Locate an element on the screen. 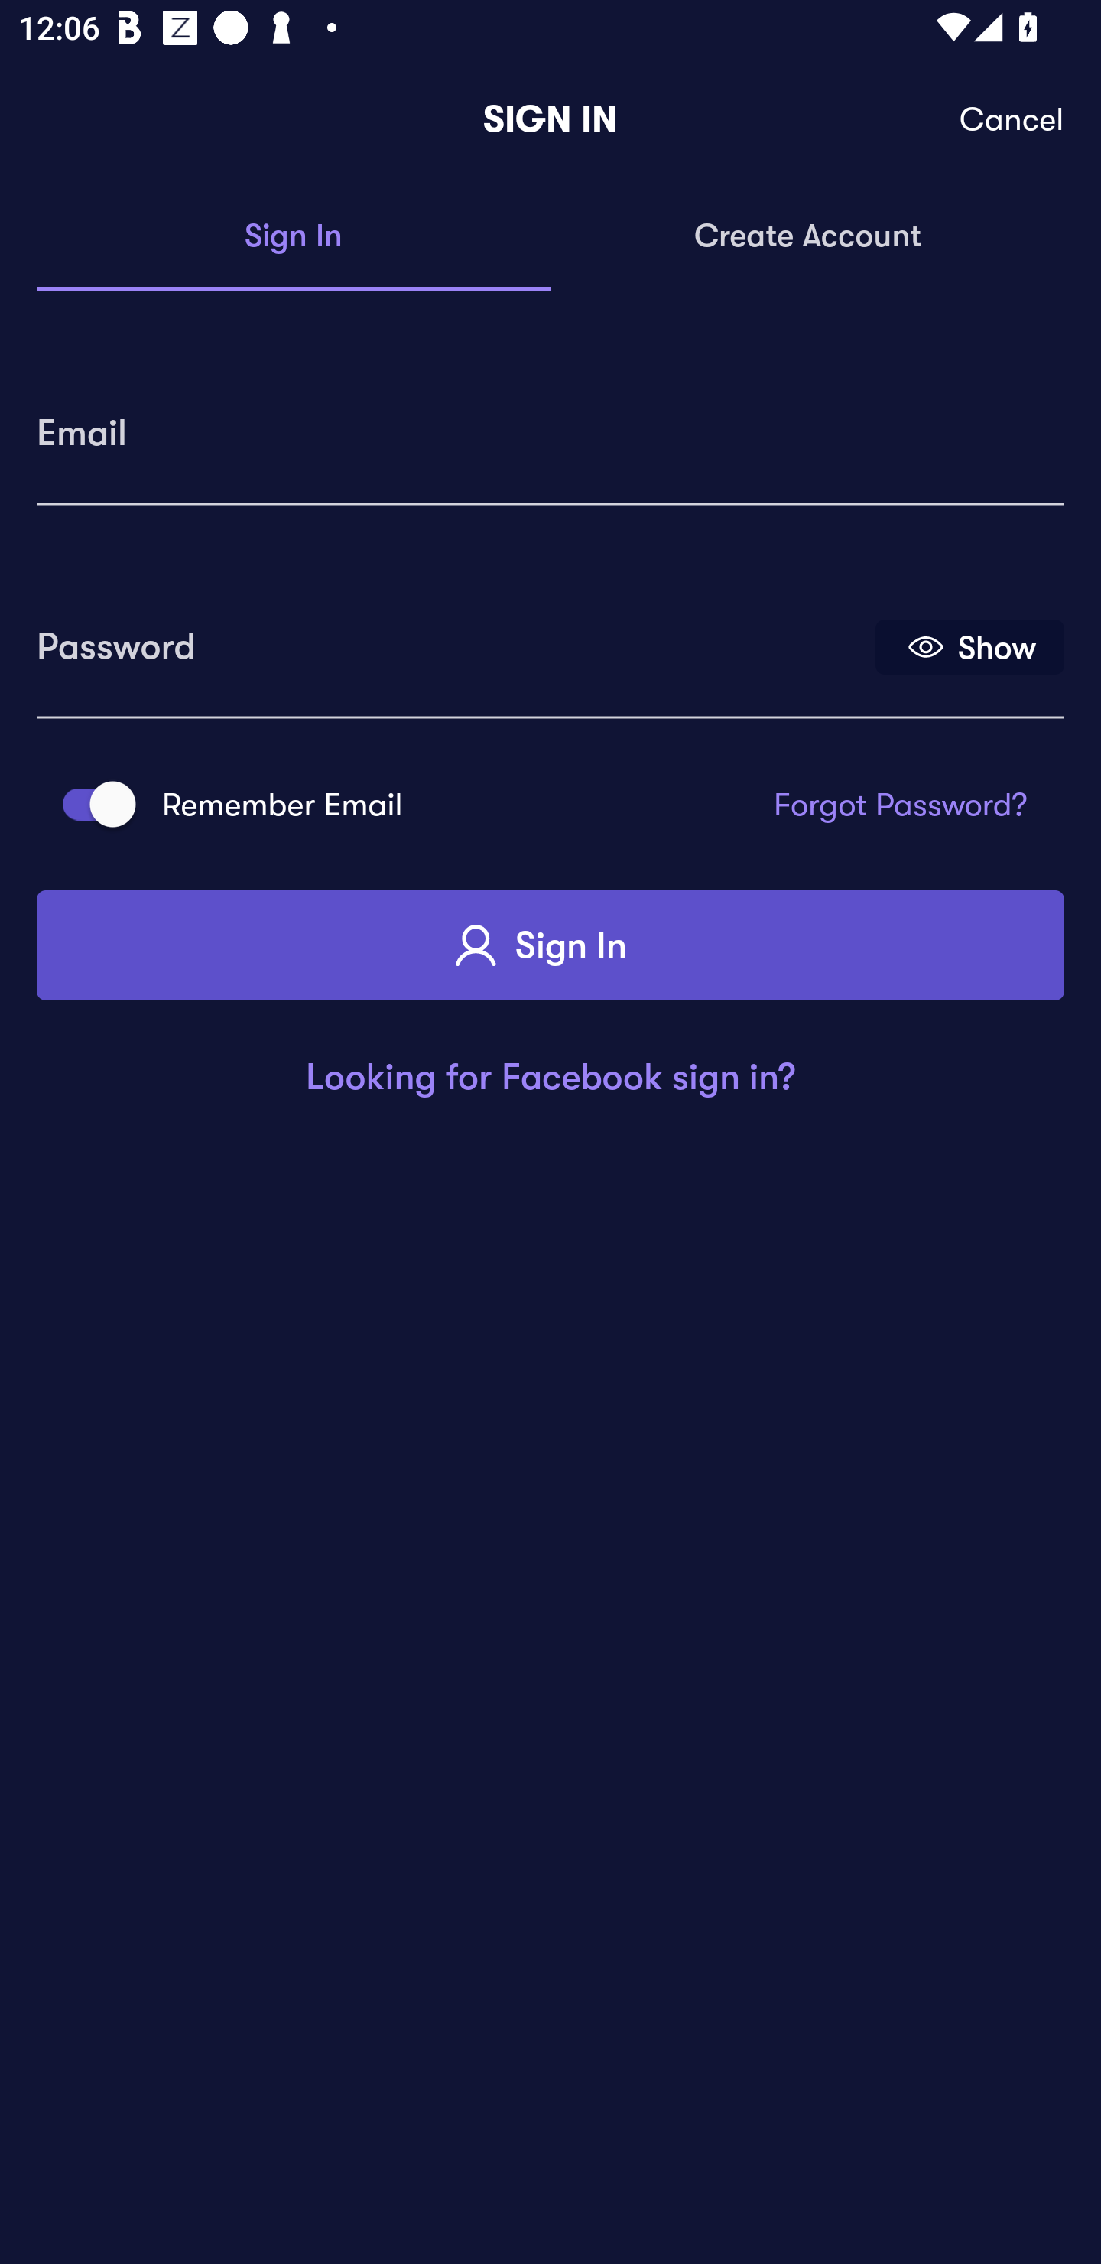 Image resolution: width=1101 pixels, height=2264 pixels. Show Password Show is located at coordinates (969, 646).